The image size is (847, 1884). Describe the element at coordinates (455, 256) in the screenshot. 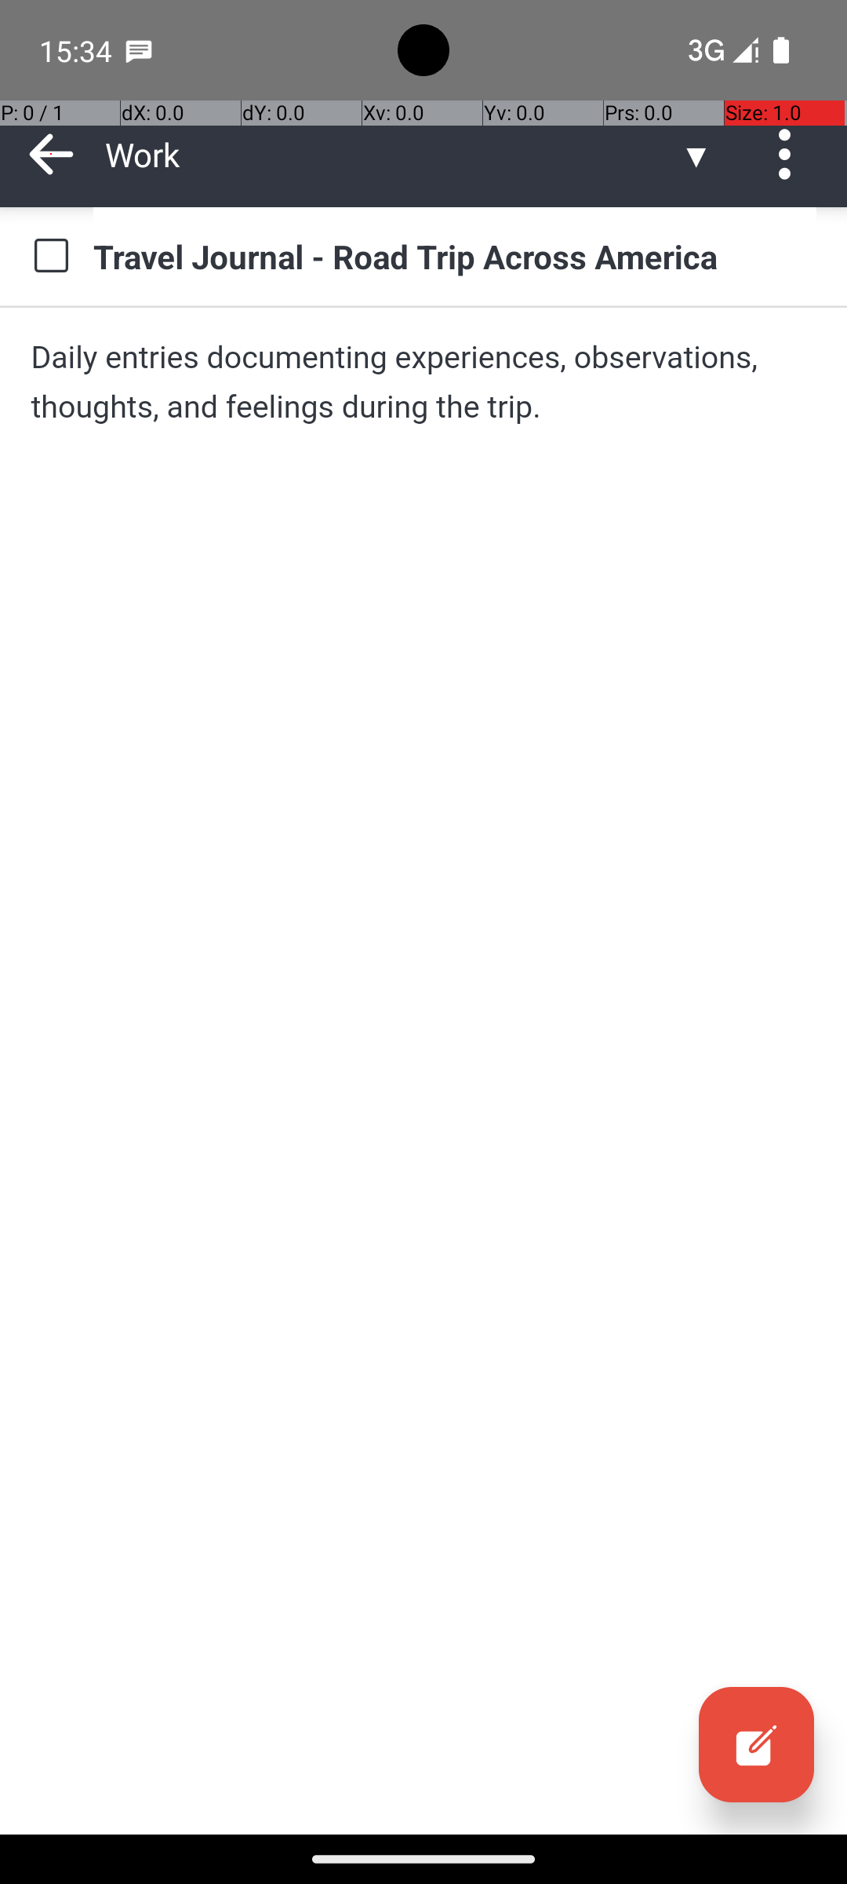

I see `Travel Journal - Road Trip Across America` at that location.